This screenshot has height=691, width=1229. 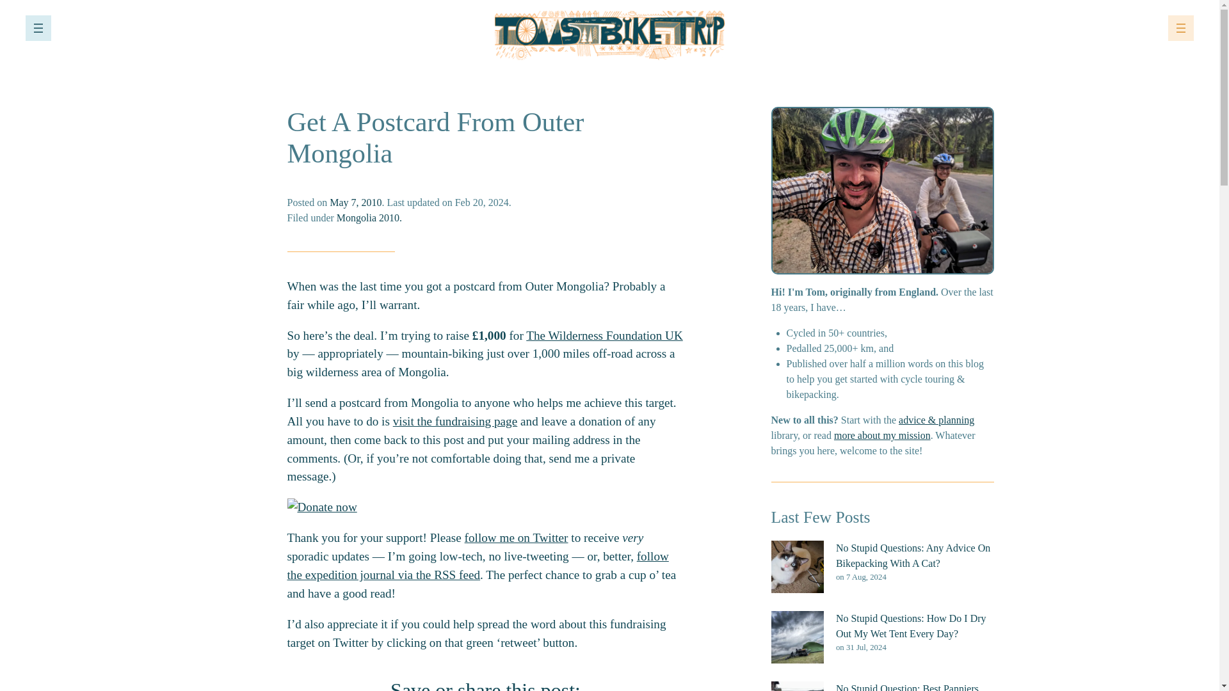 What do you see at coordinates (478, 566) in the screenshot?
I see `follow the expedition journal via the RSS feed` at bounding box center [478, 566].